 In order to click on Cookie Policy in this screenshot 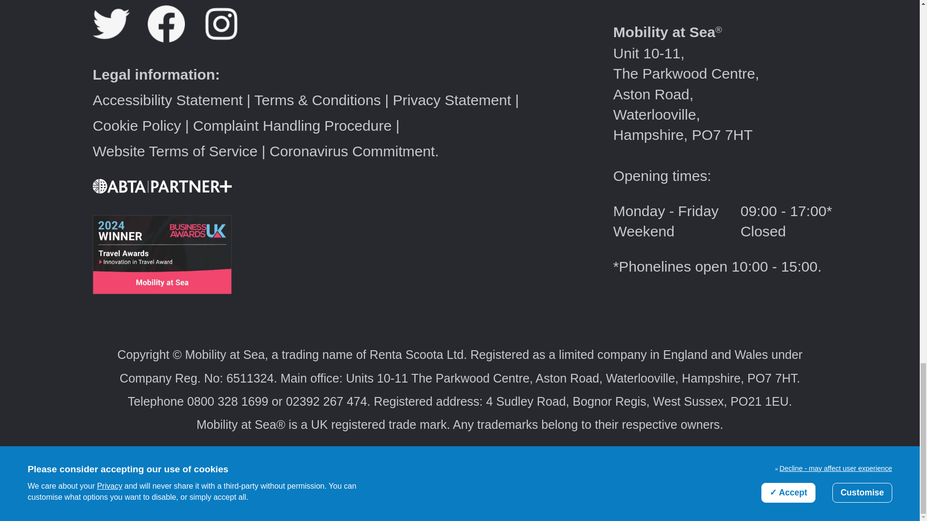, I will do `click(137, 125)`.